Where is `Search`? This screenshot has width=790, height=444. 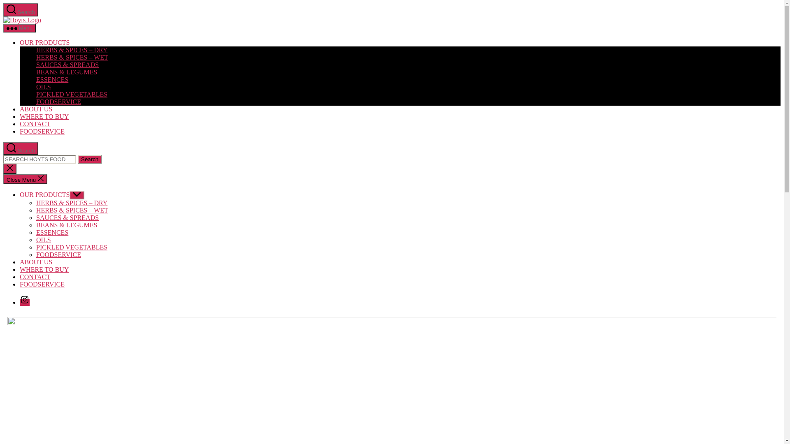
Search is located at coordinates (90, 160).